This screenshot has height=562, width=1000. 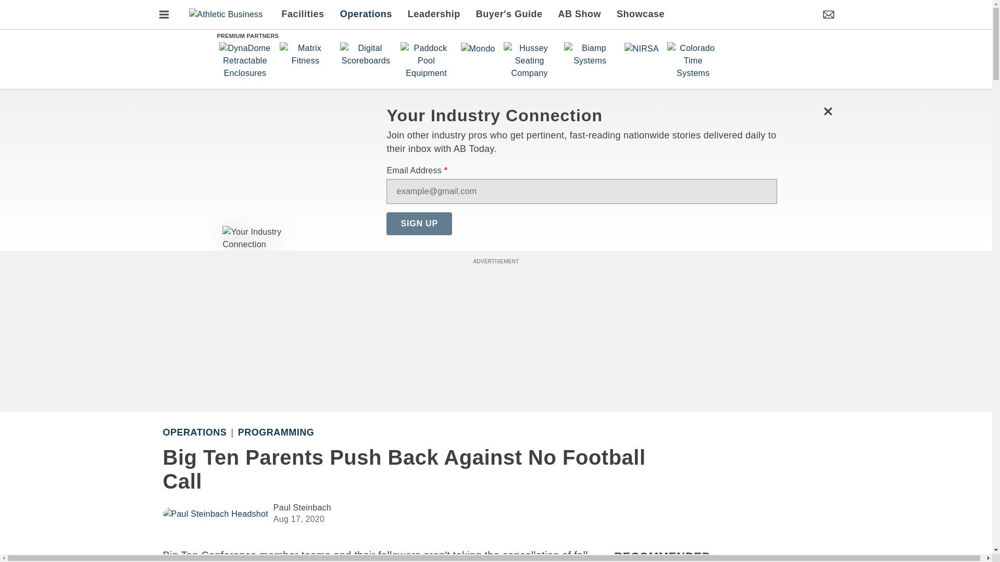 I want to click on Colorado Time Systems, so click(x=693, y=61).